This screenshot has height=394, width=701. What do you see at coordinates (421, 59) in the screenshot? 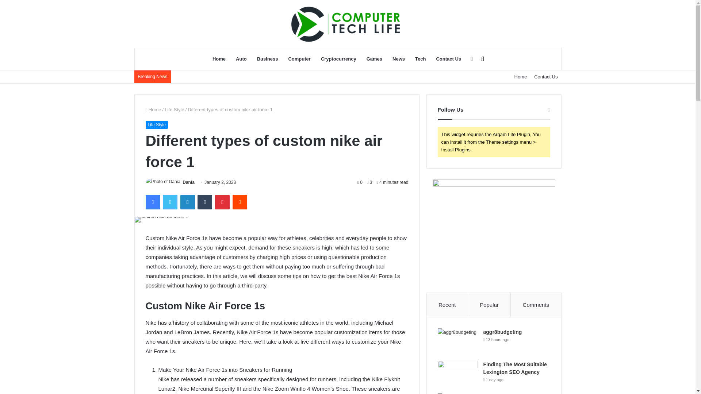
I see `Tech` at bounding box center [421, 59].